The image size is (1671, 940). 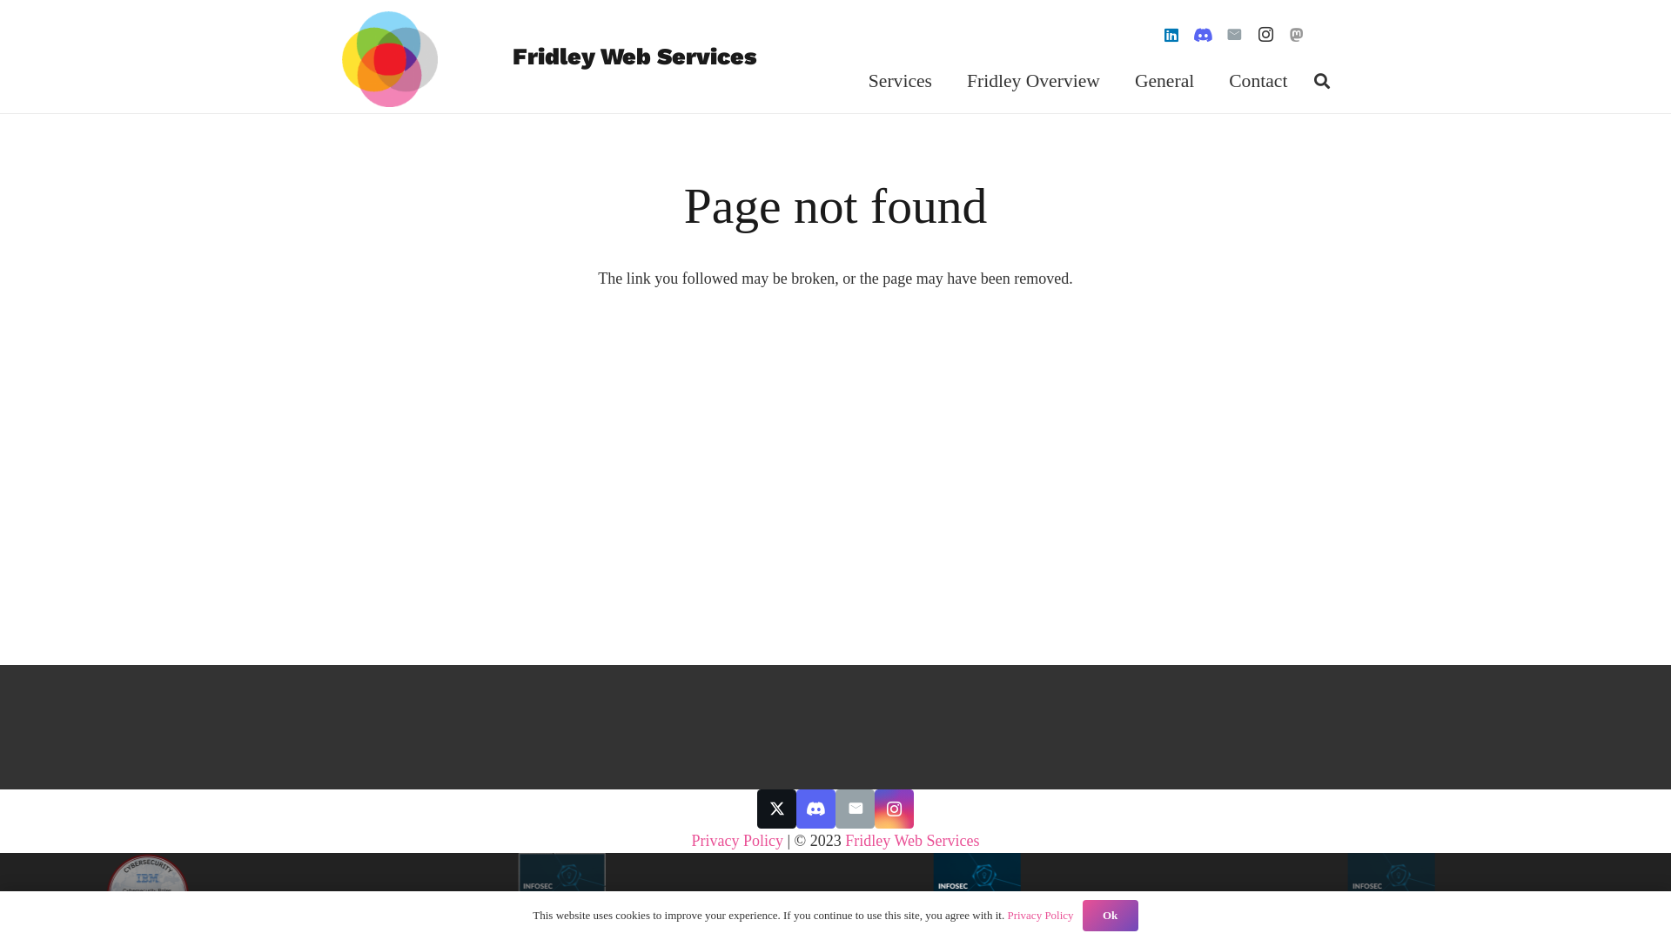 What do you see at coordinates (1234, 35) in the screenshot?
I see `Email` at bounding box center [1234, 35].